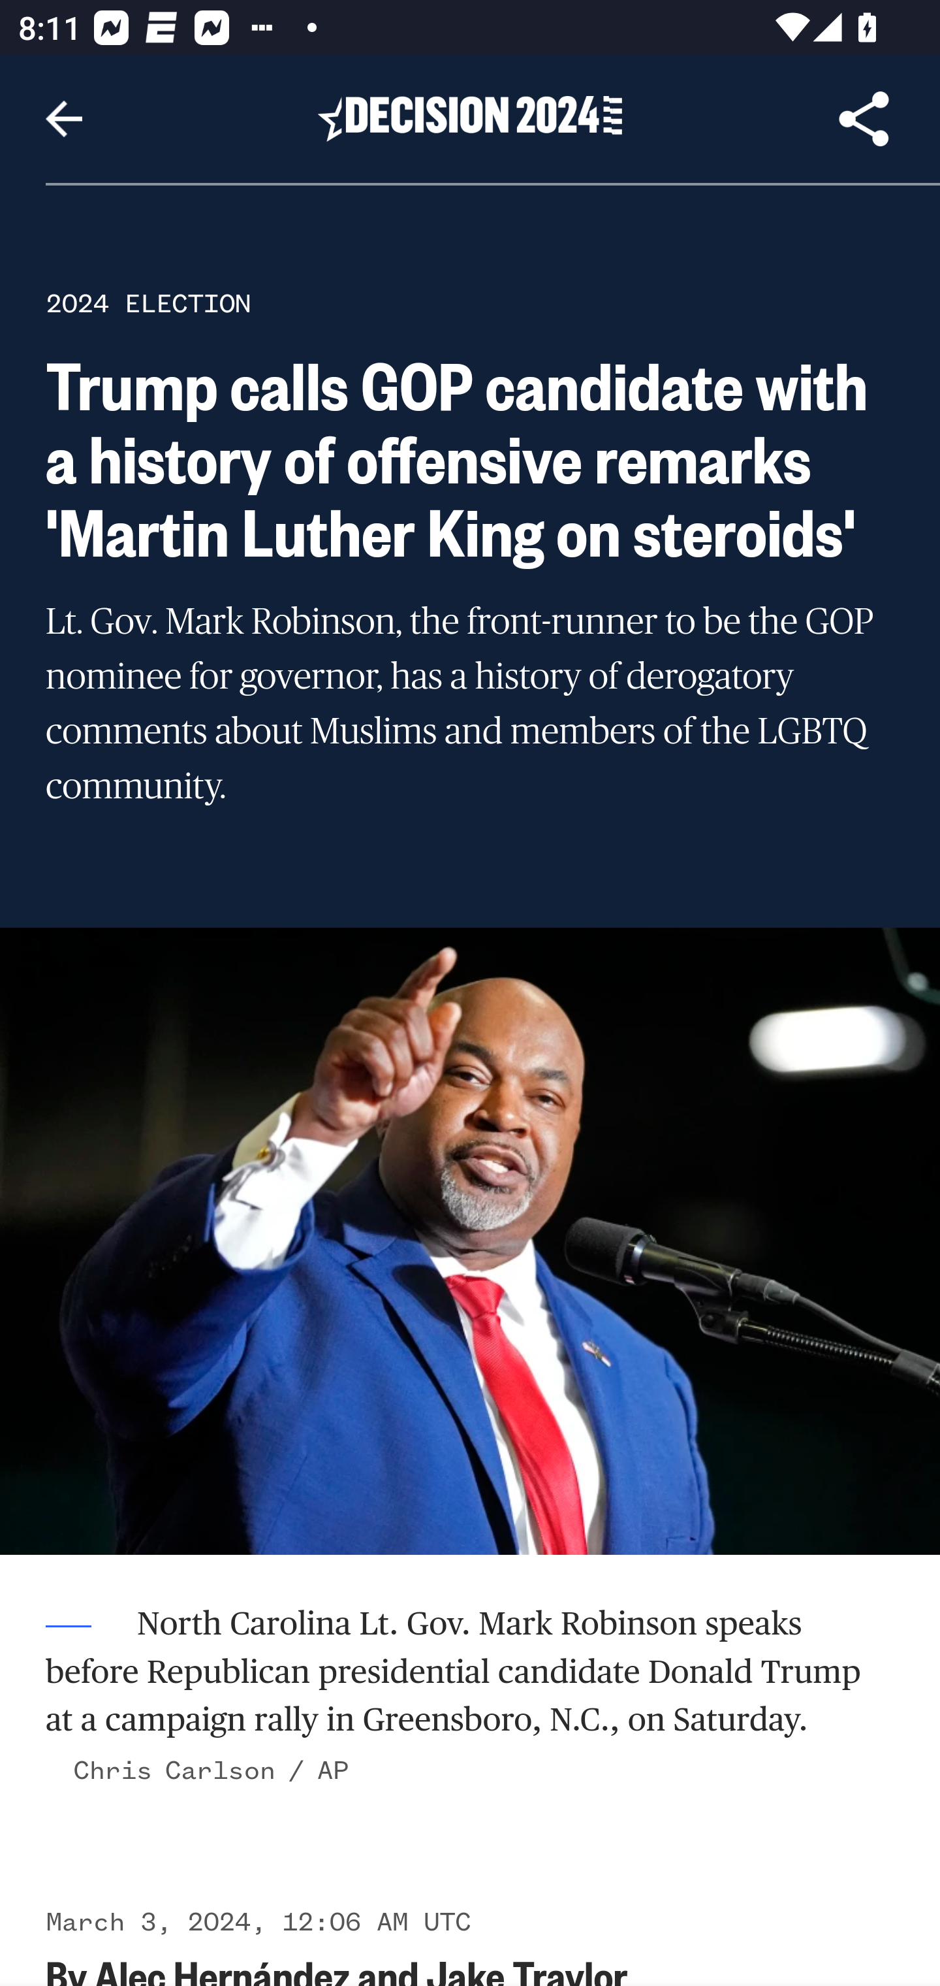 The height and width of the screenshot is (1986, 940). Describe the element at coordinates (864, 119) in the screenshot. I see `Share Article, button` at that location.